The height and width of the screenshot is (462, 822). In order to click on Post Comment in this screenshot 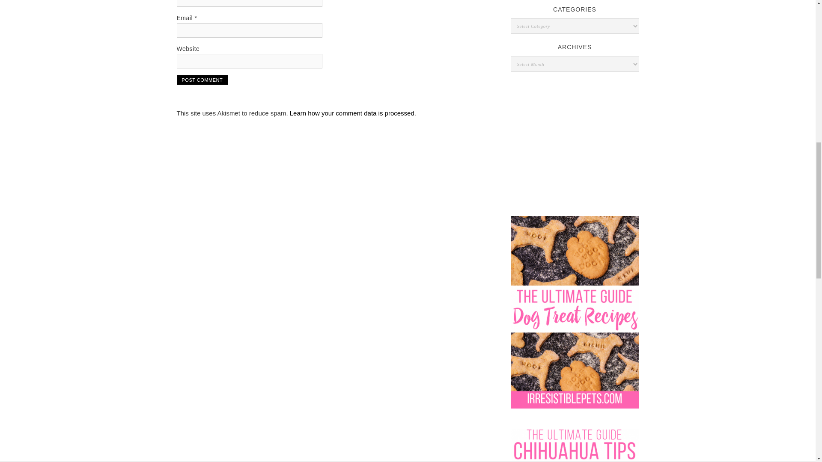, I will do `click(202, 80)`.